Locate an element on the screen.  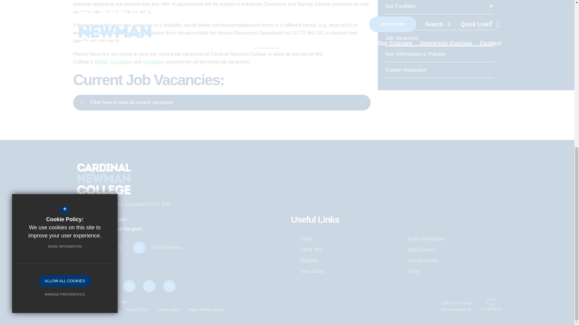
Follow Us is located at coordinates (130, 286).